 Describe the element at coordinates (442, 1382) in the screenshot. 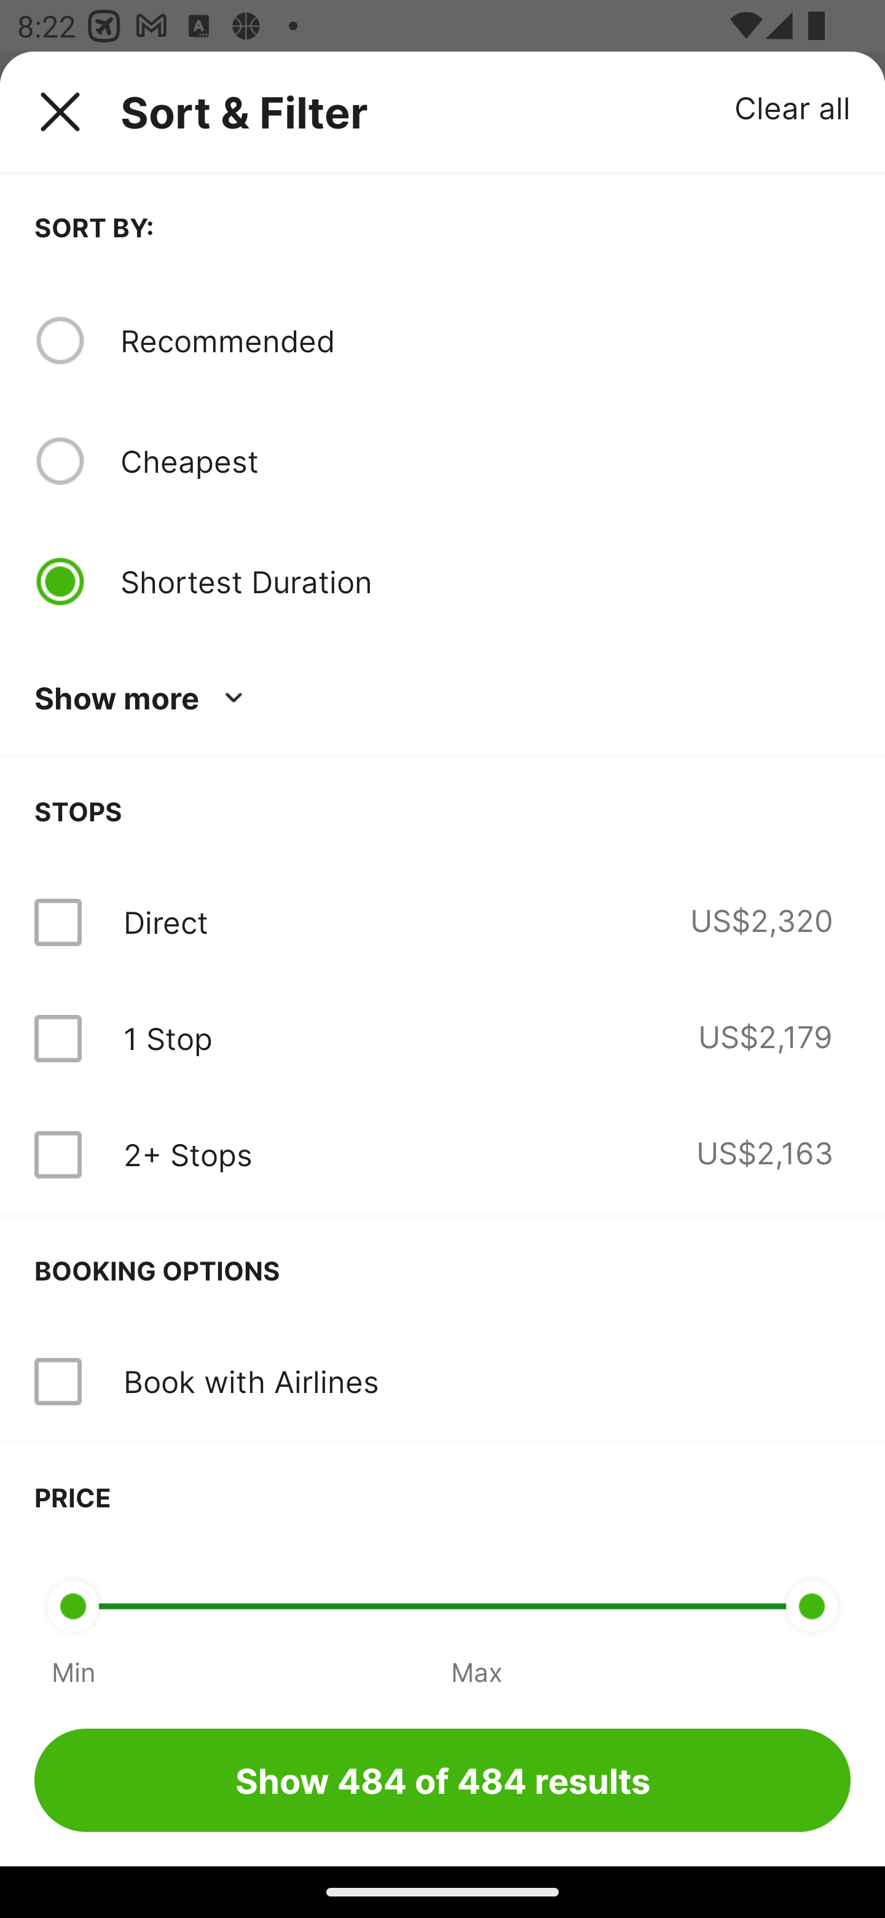

I see `Book with Airlines` at that location.